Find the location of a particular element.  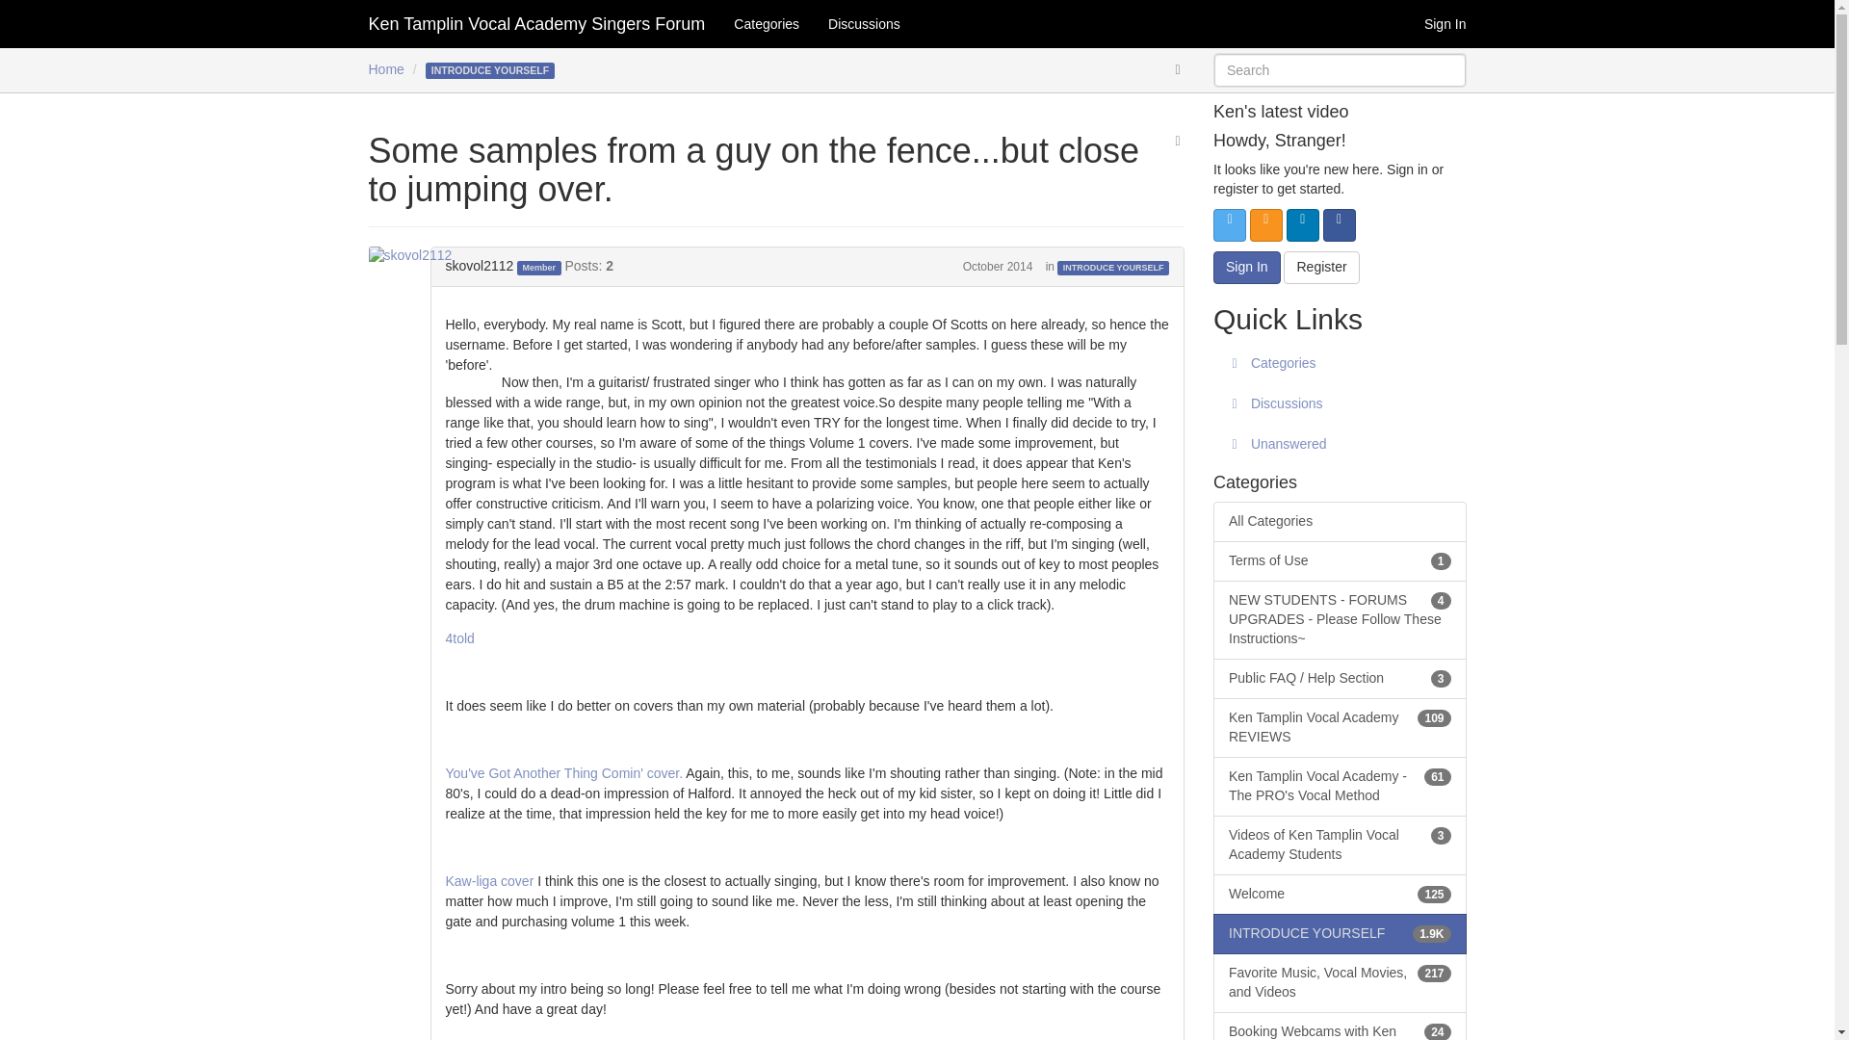

skovol2112 is located at coordinates (416, 256).